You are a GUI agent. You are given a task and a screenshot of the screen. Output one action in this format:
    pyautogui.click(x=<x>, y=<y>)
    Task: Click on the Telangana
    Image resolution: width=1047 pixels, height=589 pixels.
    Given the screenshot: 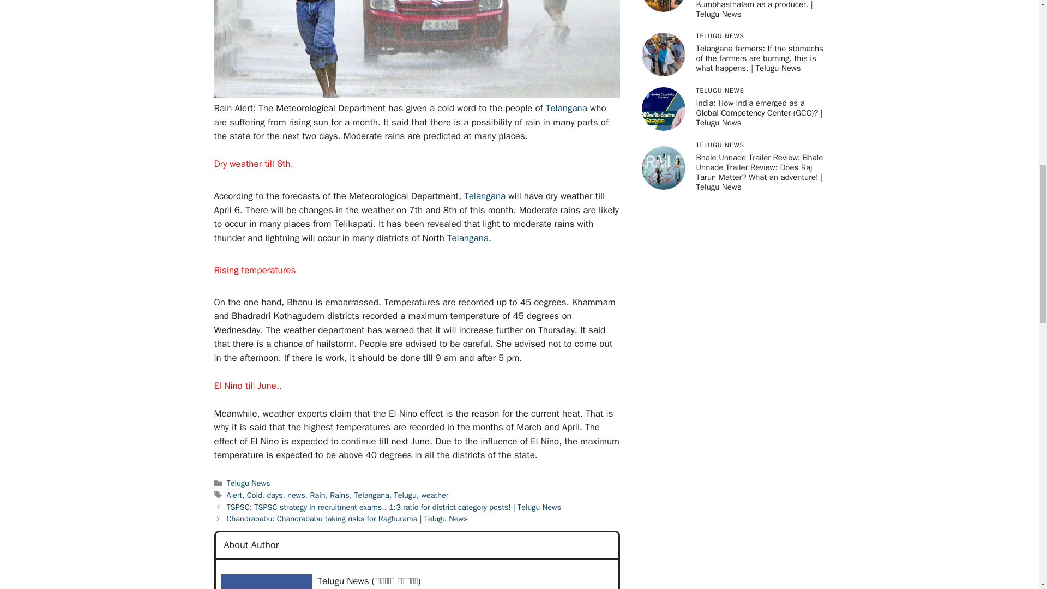 What is the action you would take?
    pyautogui.click(x=468, y=238)
    